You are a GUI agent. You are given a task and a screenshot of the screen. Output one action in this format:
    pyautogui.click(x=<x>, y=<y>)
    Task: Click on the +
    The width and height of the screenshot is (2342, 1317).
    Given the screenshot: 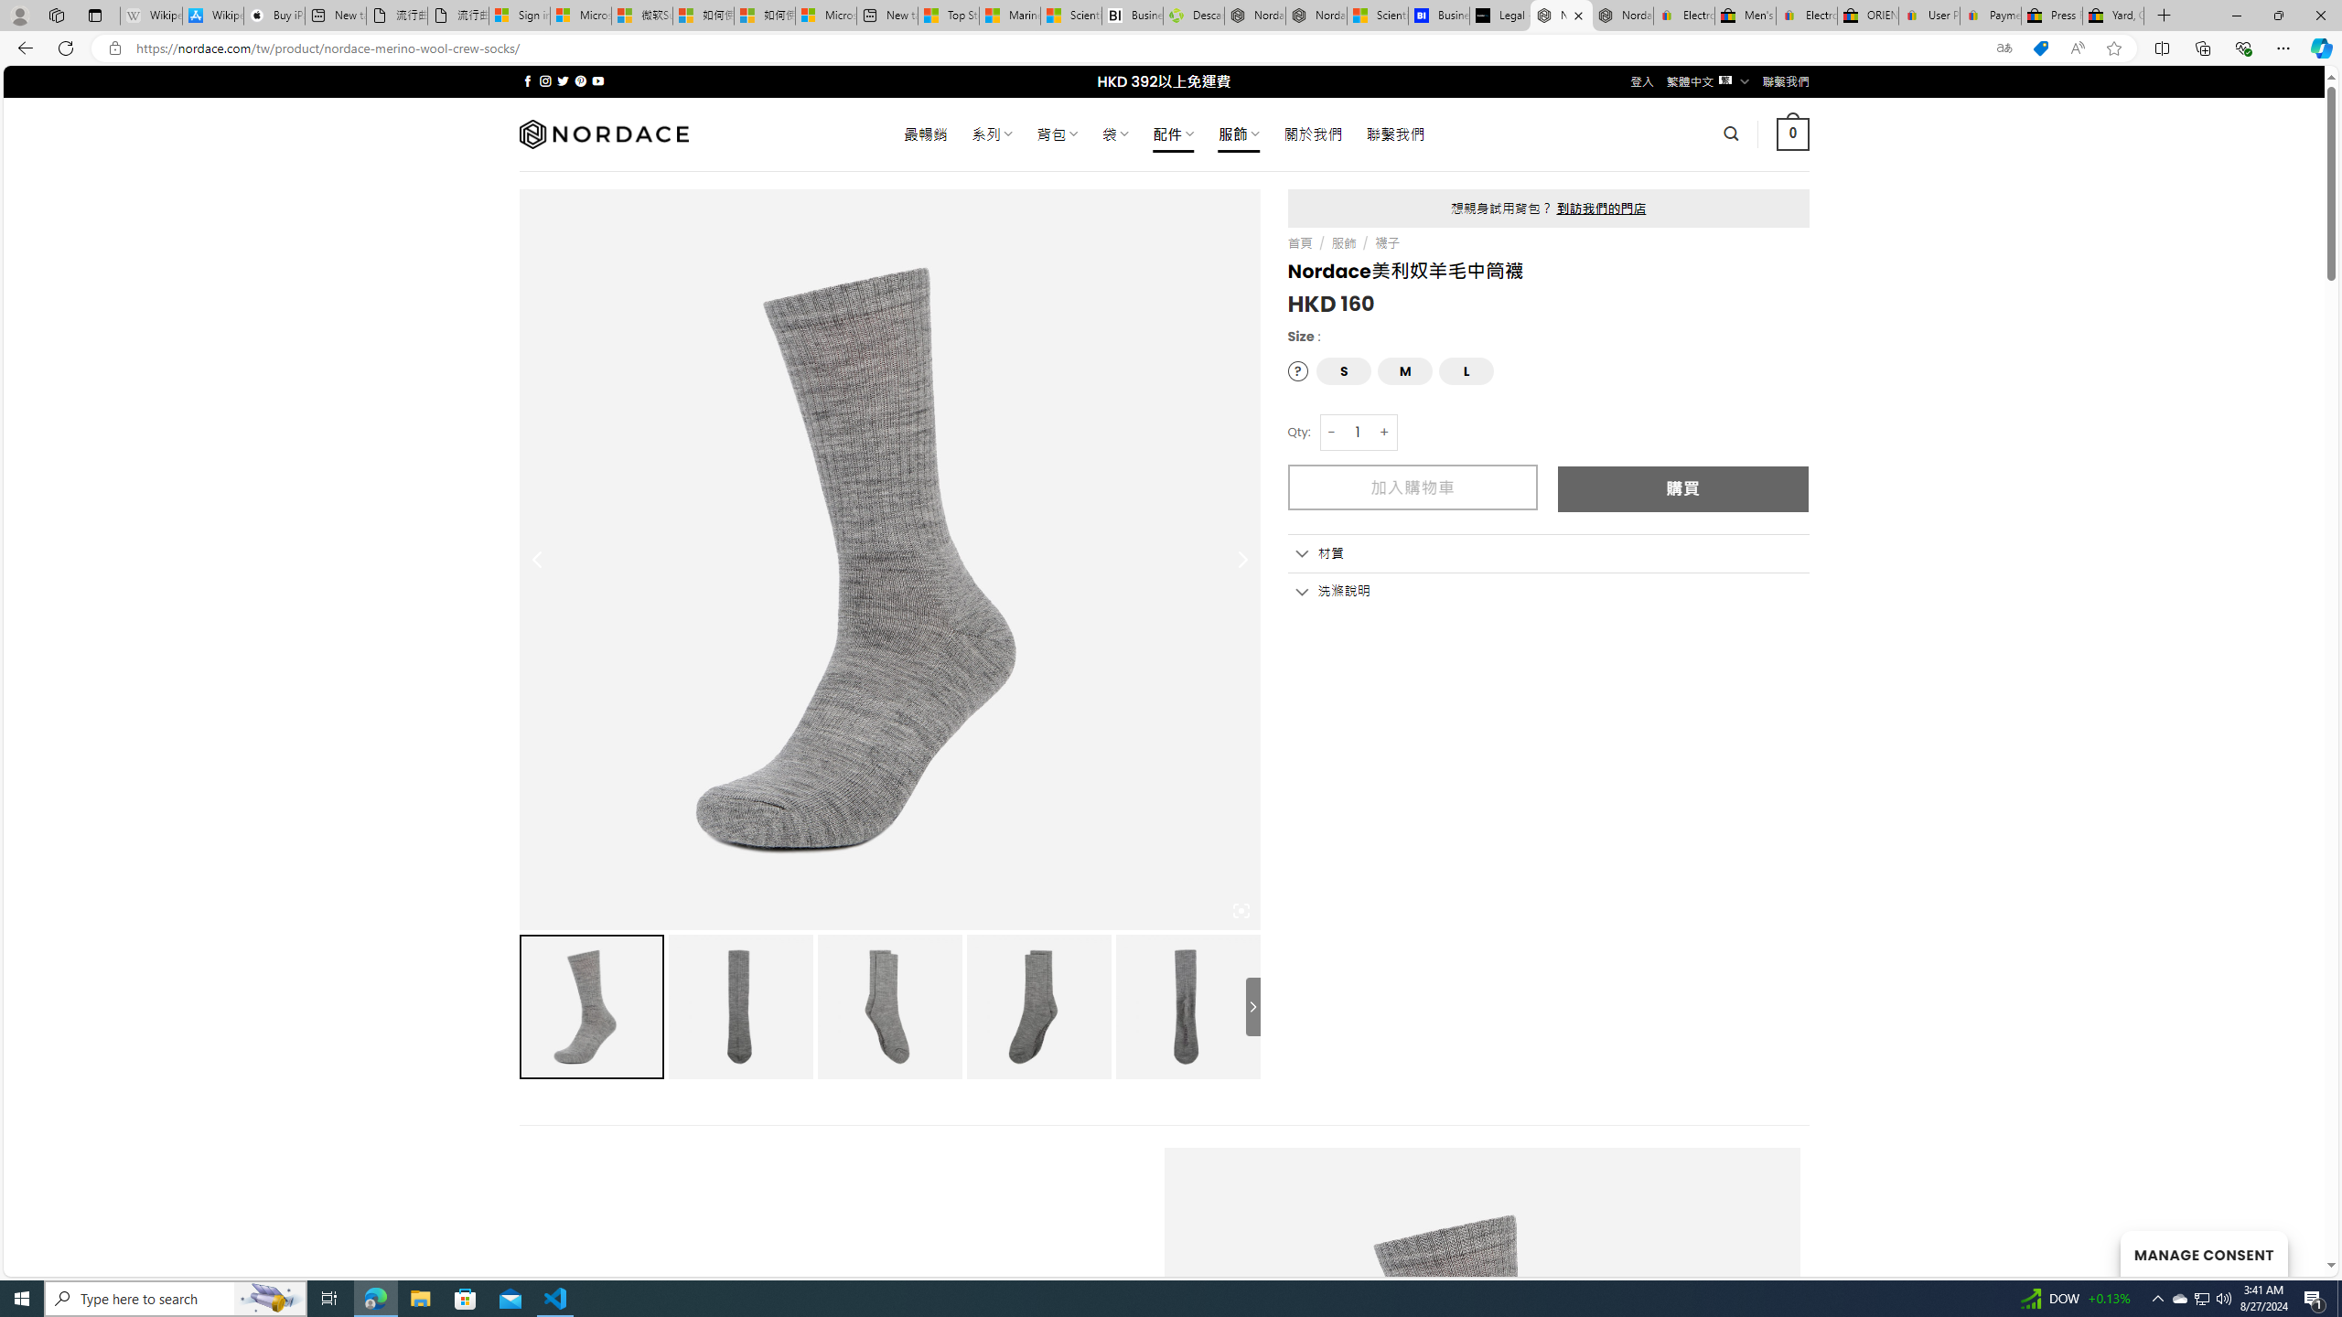 What is the action you would take?
    pyautogui.click(x=1385, y=432)
    